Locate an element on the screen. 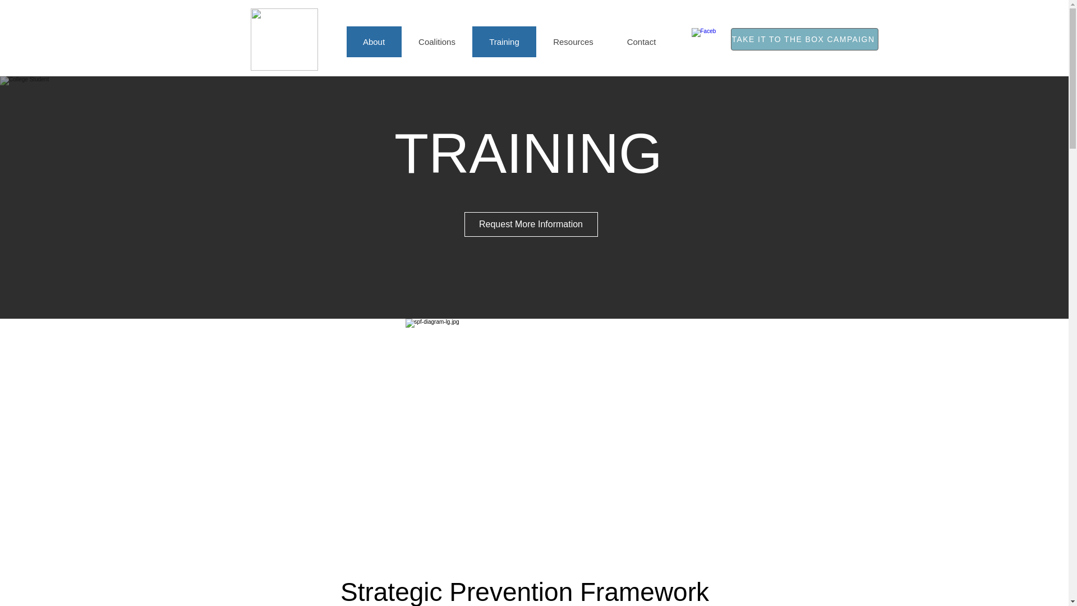 This screenshot has height=606, width=1077. Coalitions is located at coordinates (437, 42).